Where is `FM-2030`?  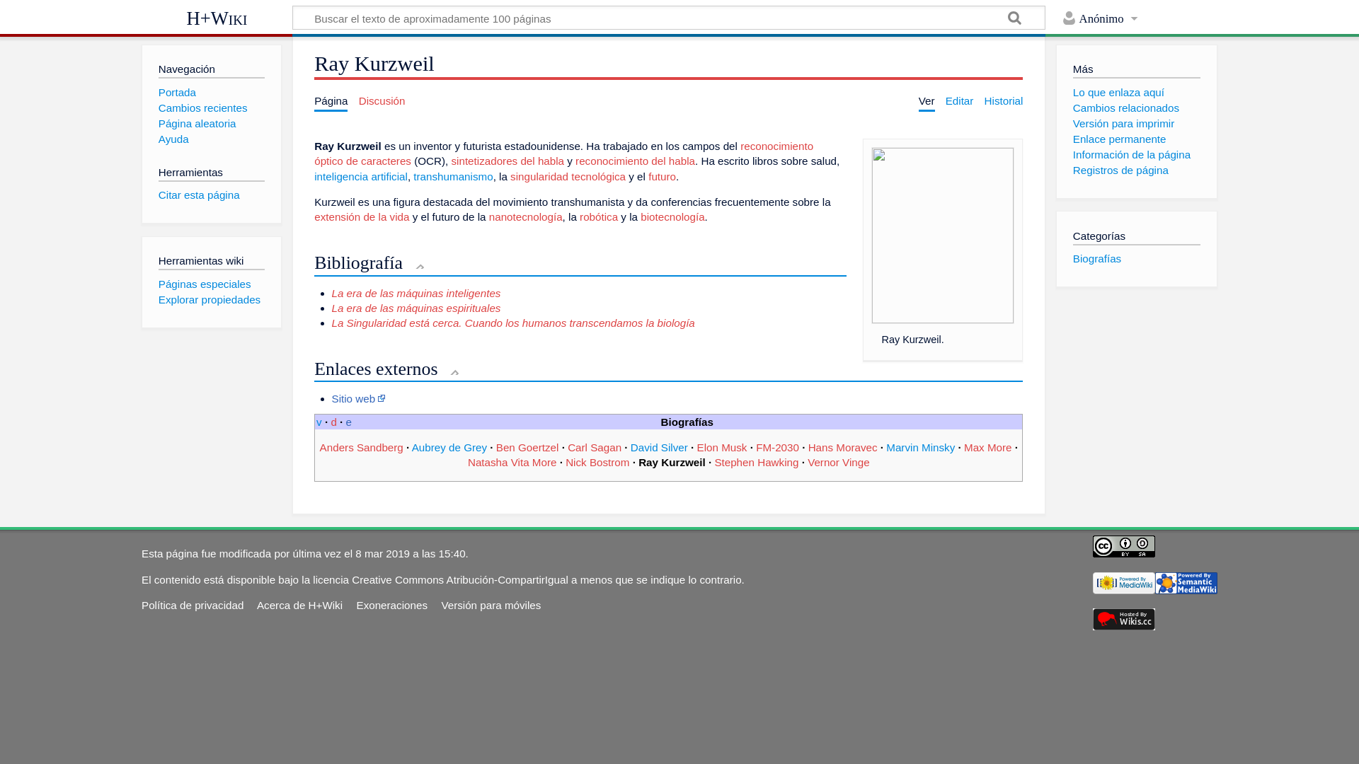 FM-2030 is located at coordinates (777, 447).